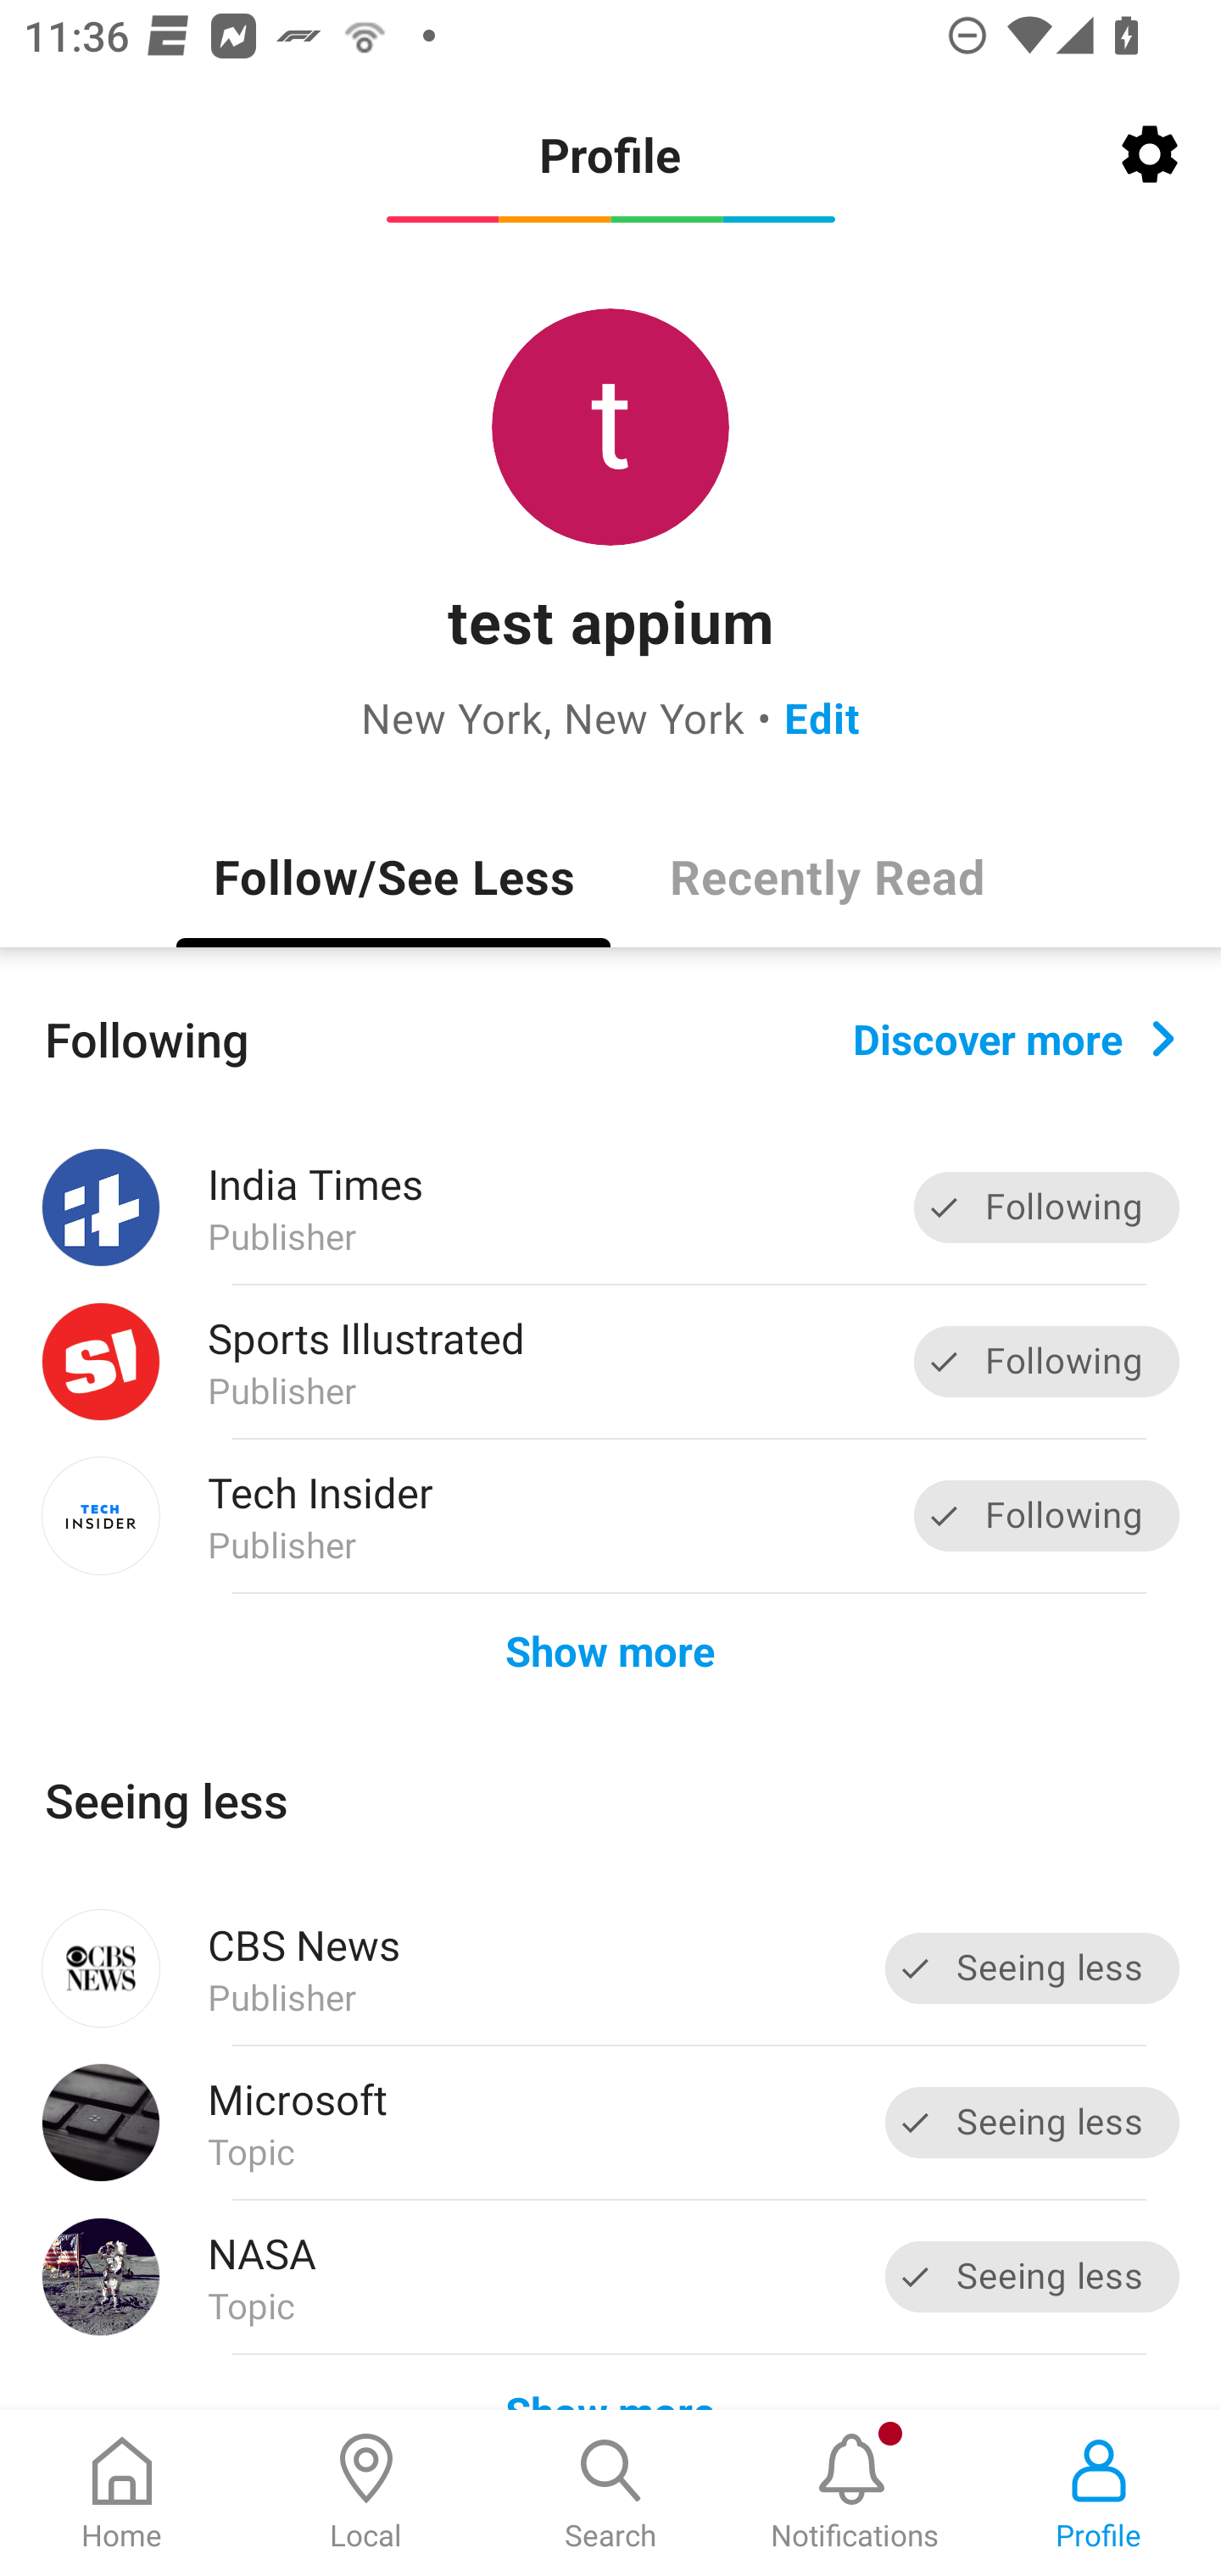 This screenshot has width=1221, height=2576. I want to click on Local, so click(366, 2493).